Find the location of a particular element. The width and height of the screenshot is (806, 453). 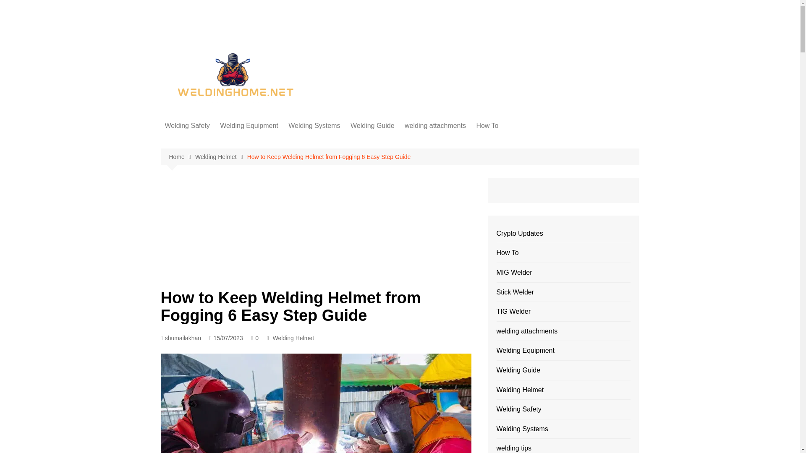

Welding Equipment is located at coordinates (249, 126).